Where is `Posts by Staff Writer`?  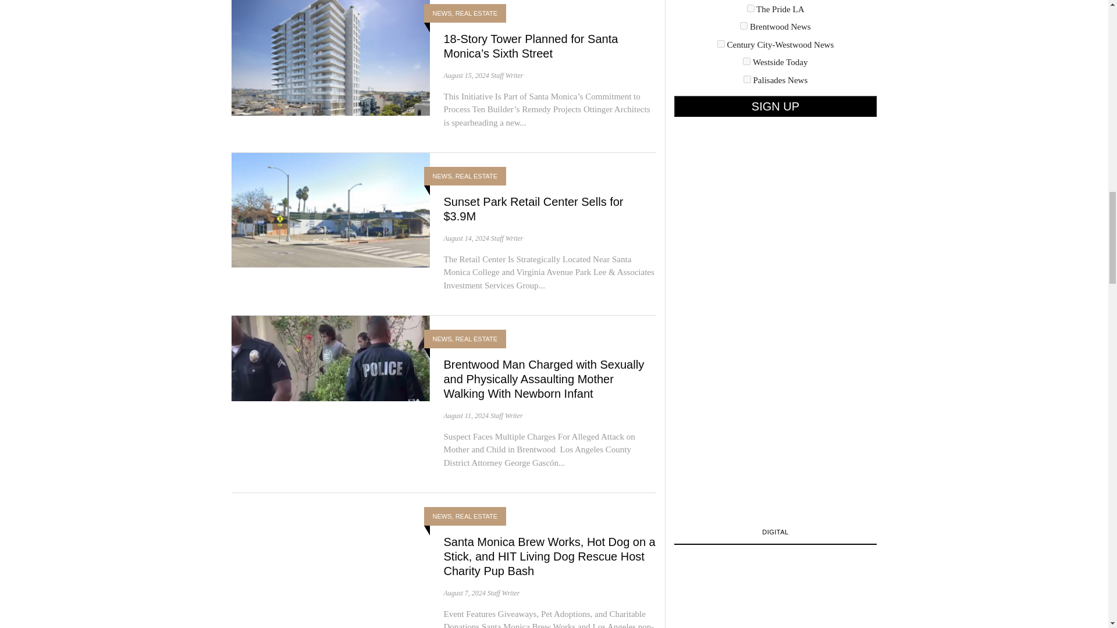 Posts by Staff Writer is located at coordinates (504, 592).